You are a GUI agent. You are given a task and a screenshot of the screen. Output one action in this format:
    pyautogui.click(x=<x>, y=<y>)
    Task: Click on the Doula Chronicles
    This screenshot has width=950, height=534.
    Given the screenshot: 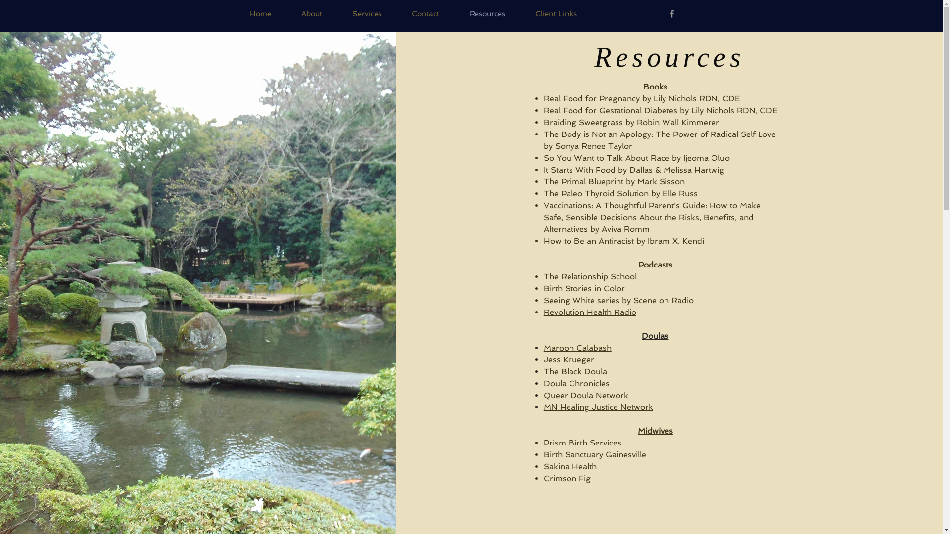 What is the action you would take?
    pyautogui.click(x=577, y=384)
    